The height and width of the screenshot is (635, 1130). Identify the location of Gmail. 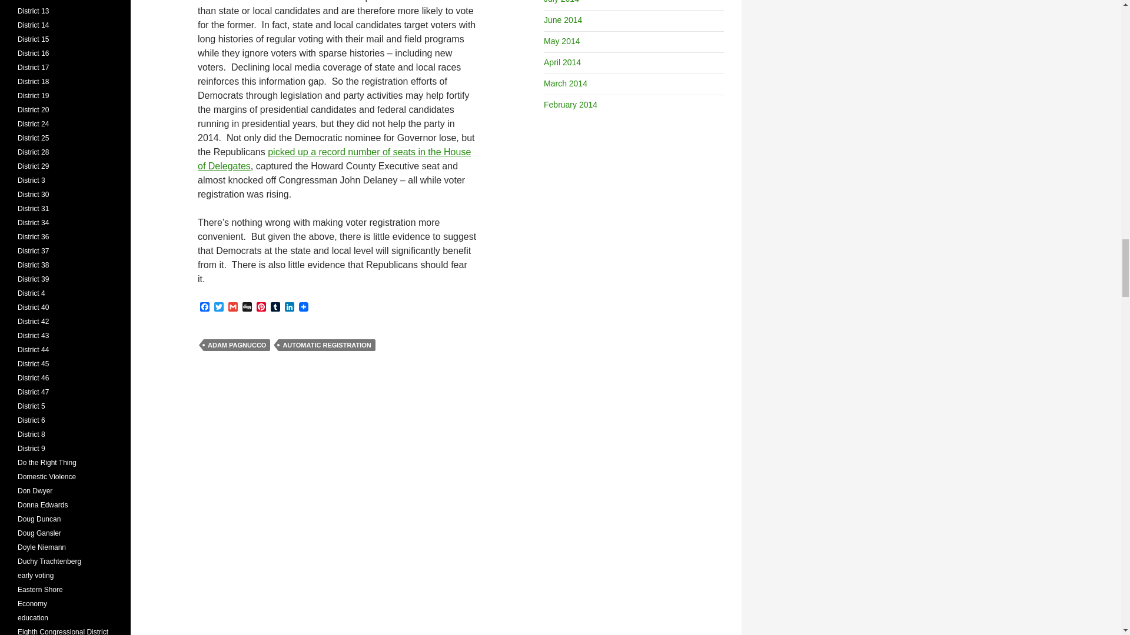
(233, 308).